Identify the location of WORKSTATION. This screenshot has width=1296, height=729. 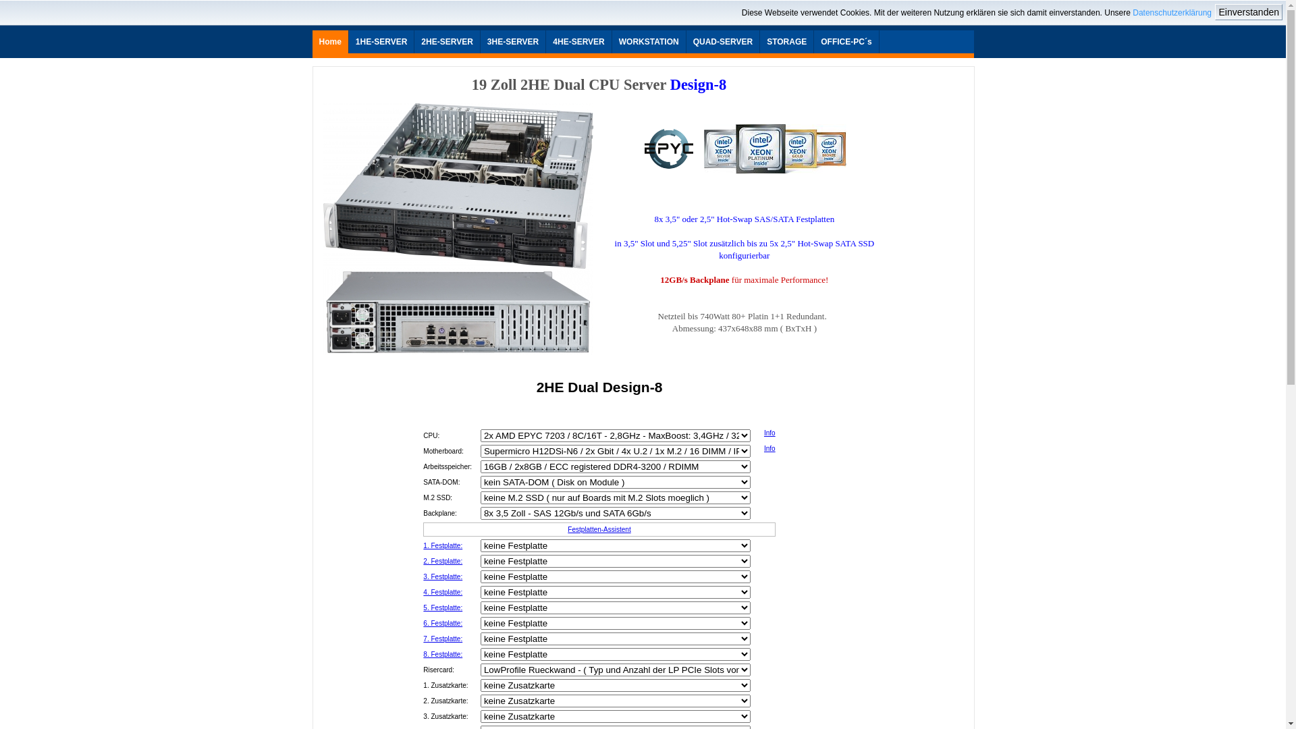
(649, 42).